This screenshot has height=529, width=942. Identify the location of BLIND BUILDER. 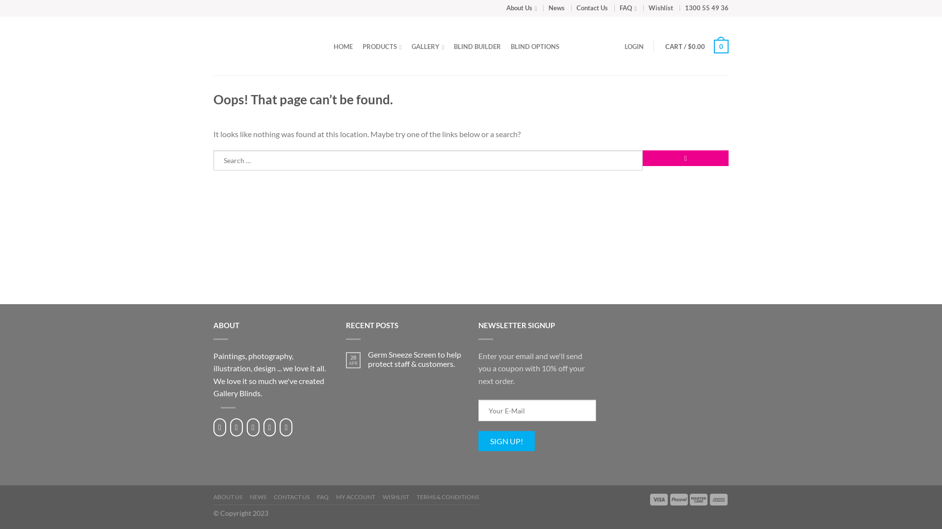
(477, 47).